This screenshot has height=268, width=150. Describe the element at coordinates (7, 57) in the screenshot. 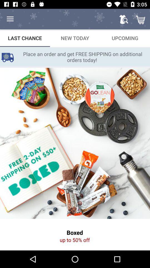

I see `select the delivery icon below the last chance icon` at that location.